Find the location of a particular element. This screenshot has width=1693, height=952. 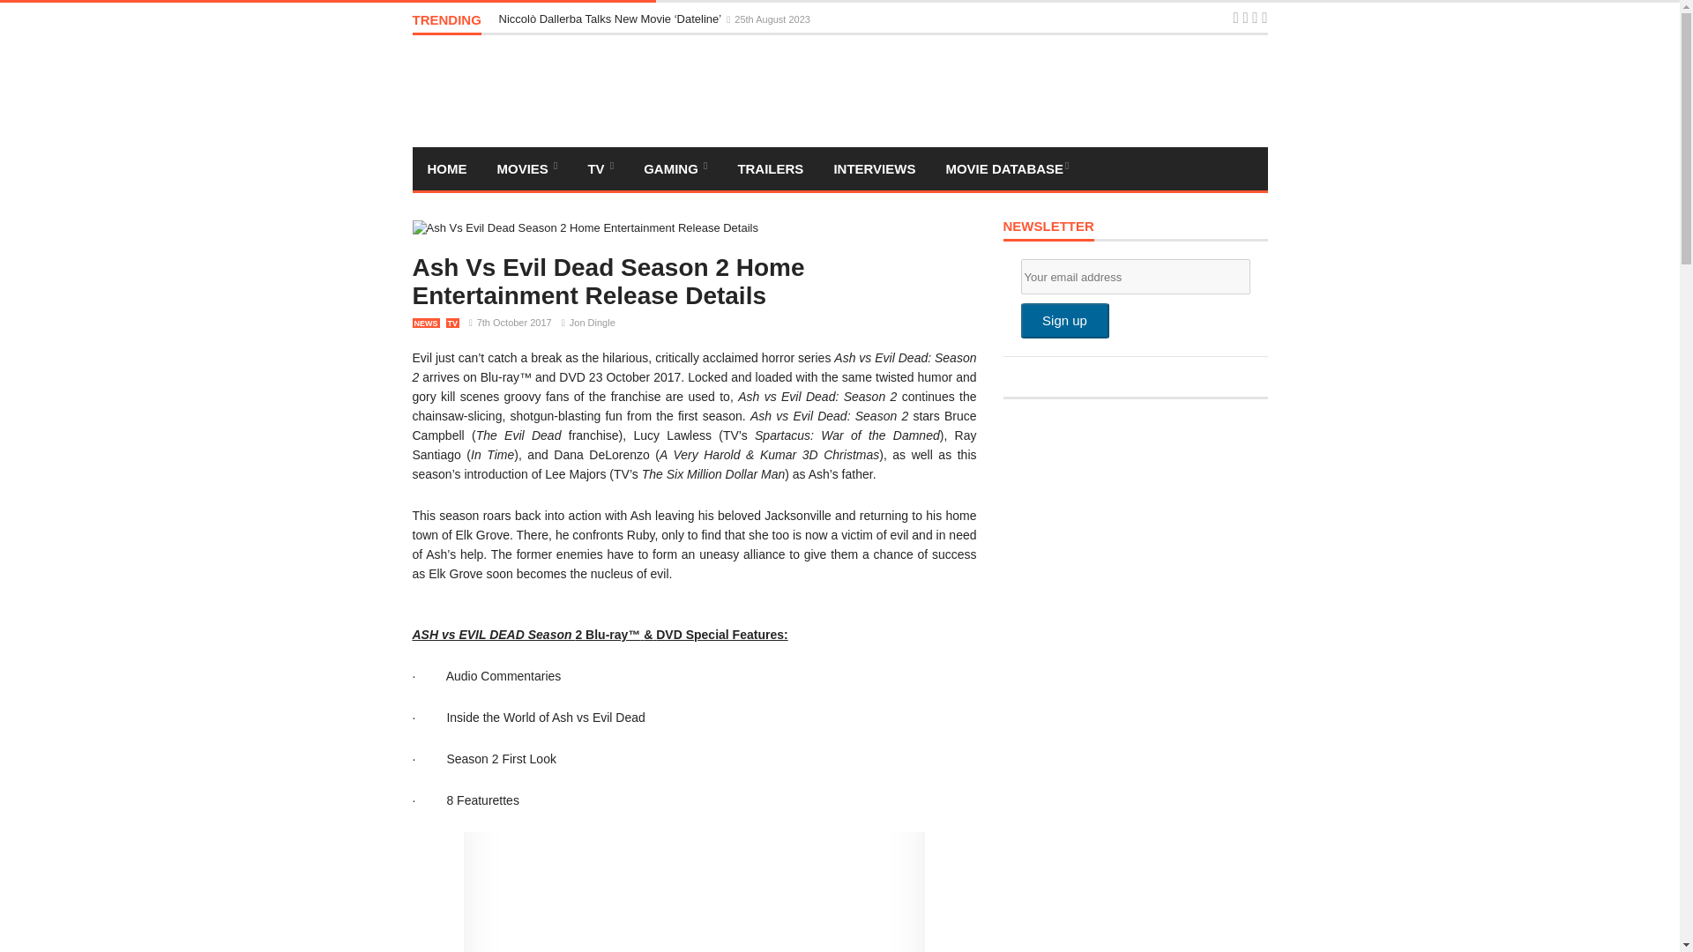

Gaming is located at coordinates (1006, 169).